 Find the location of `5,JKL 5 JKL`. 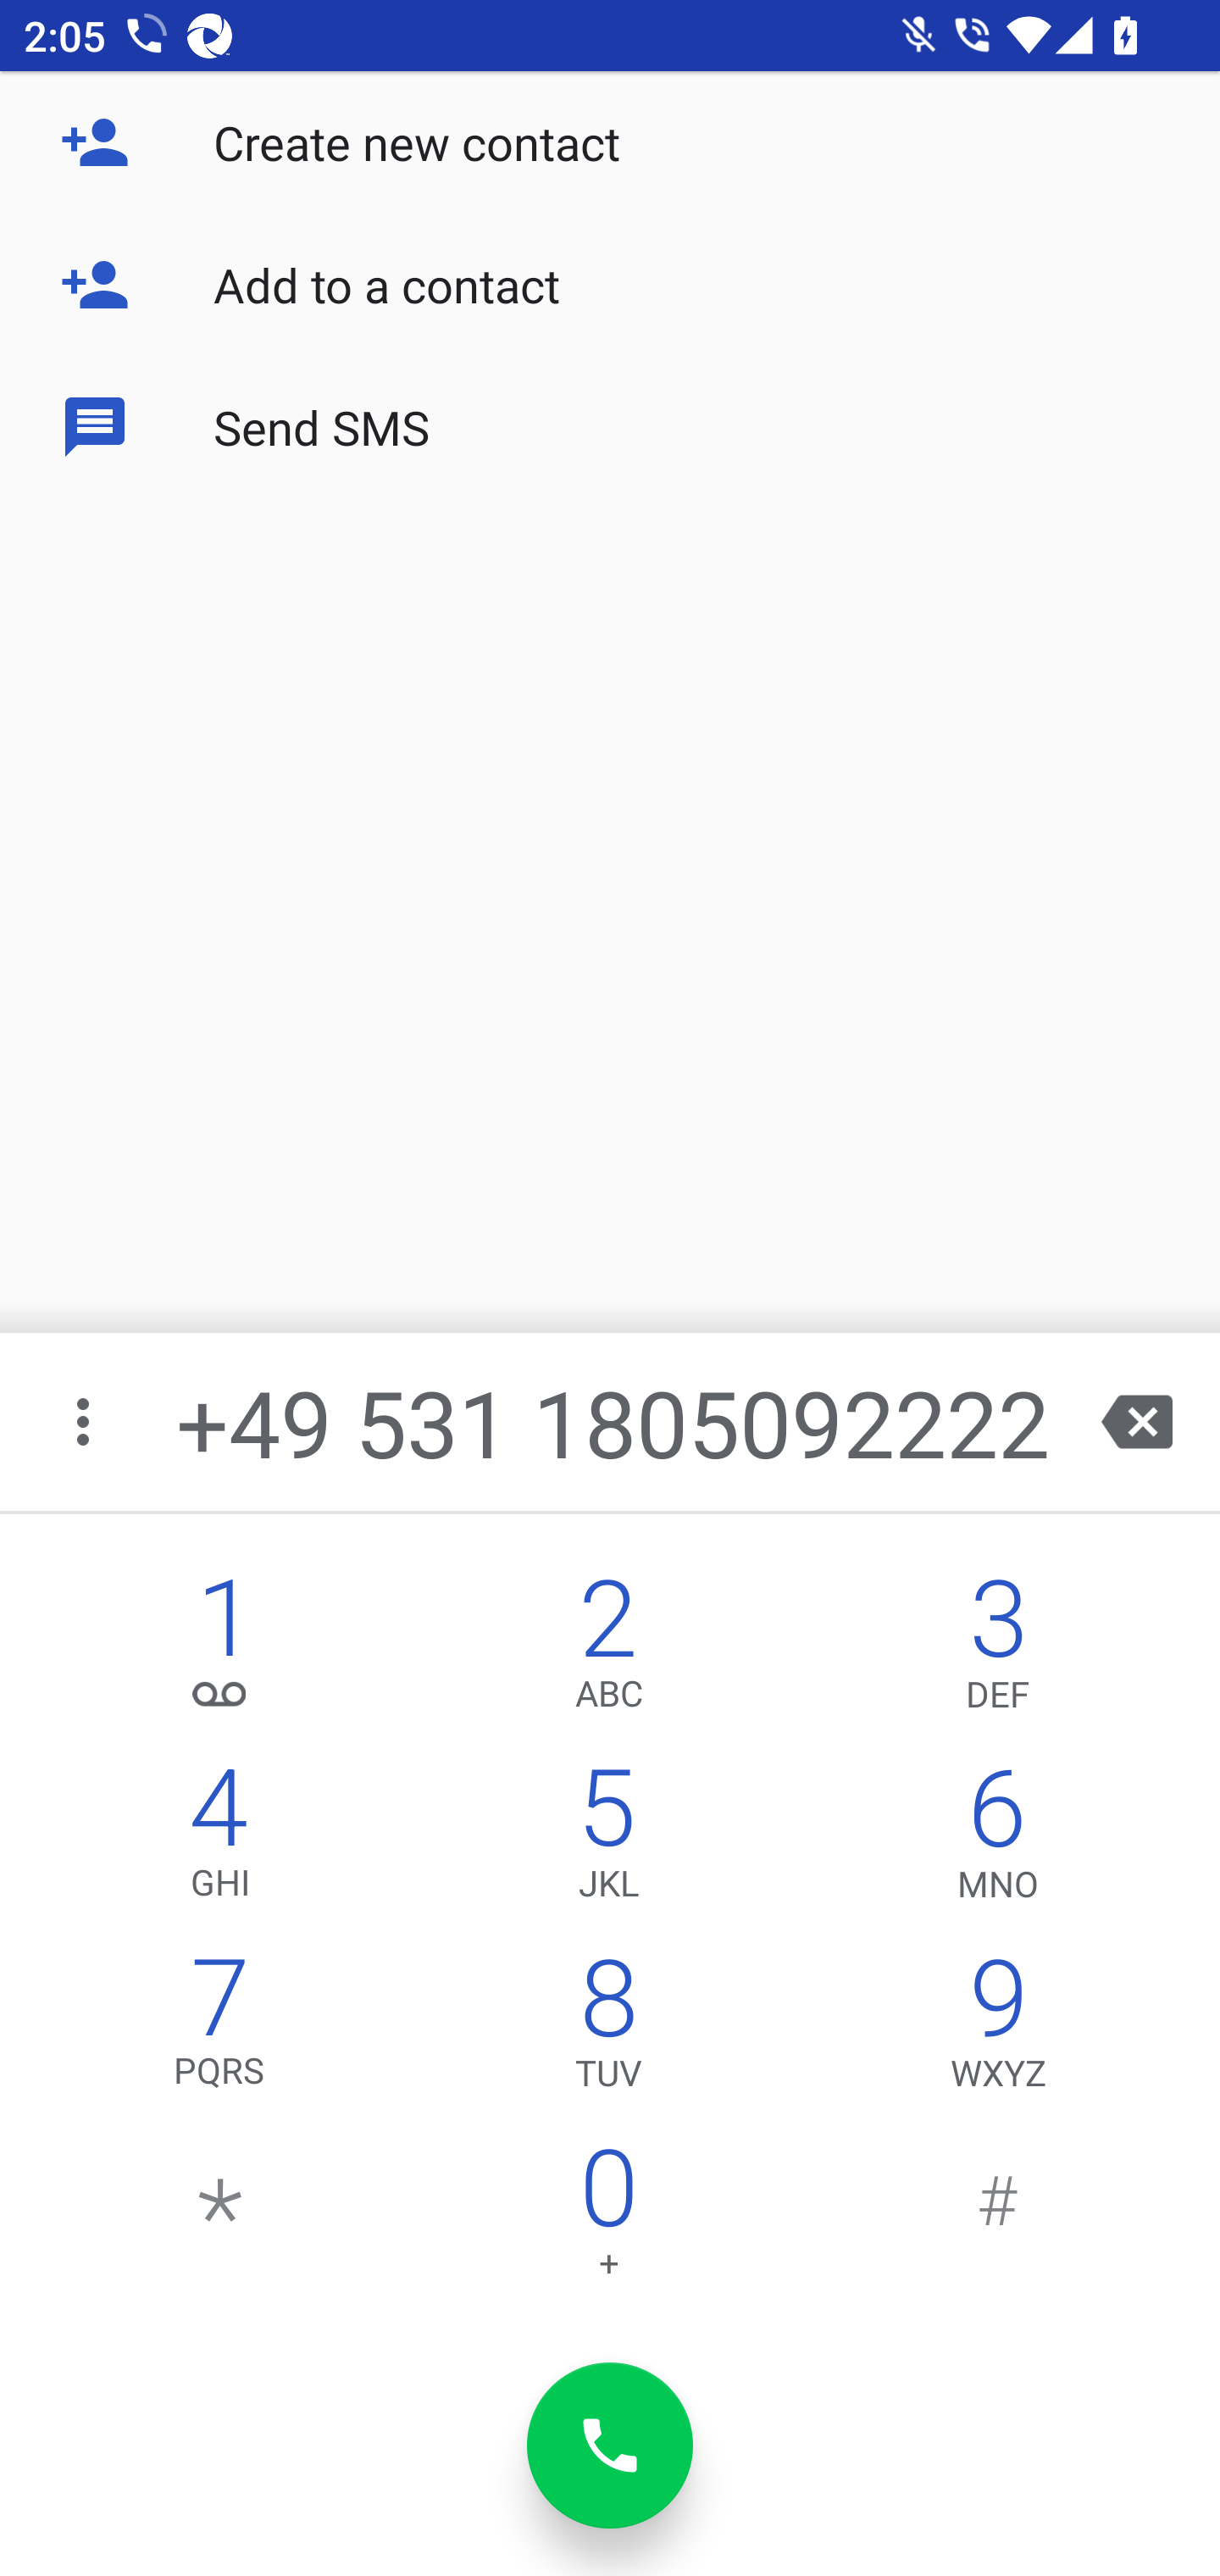

5,JKL 5 JKL is located at coordinates (608, 1840).